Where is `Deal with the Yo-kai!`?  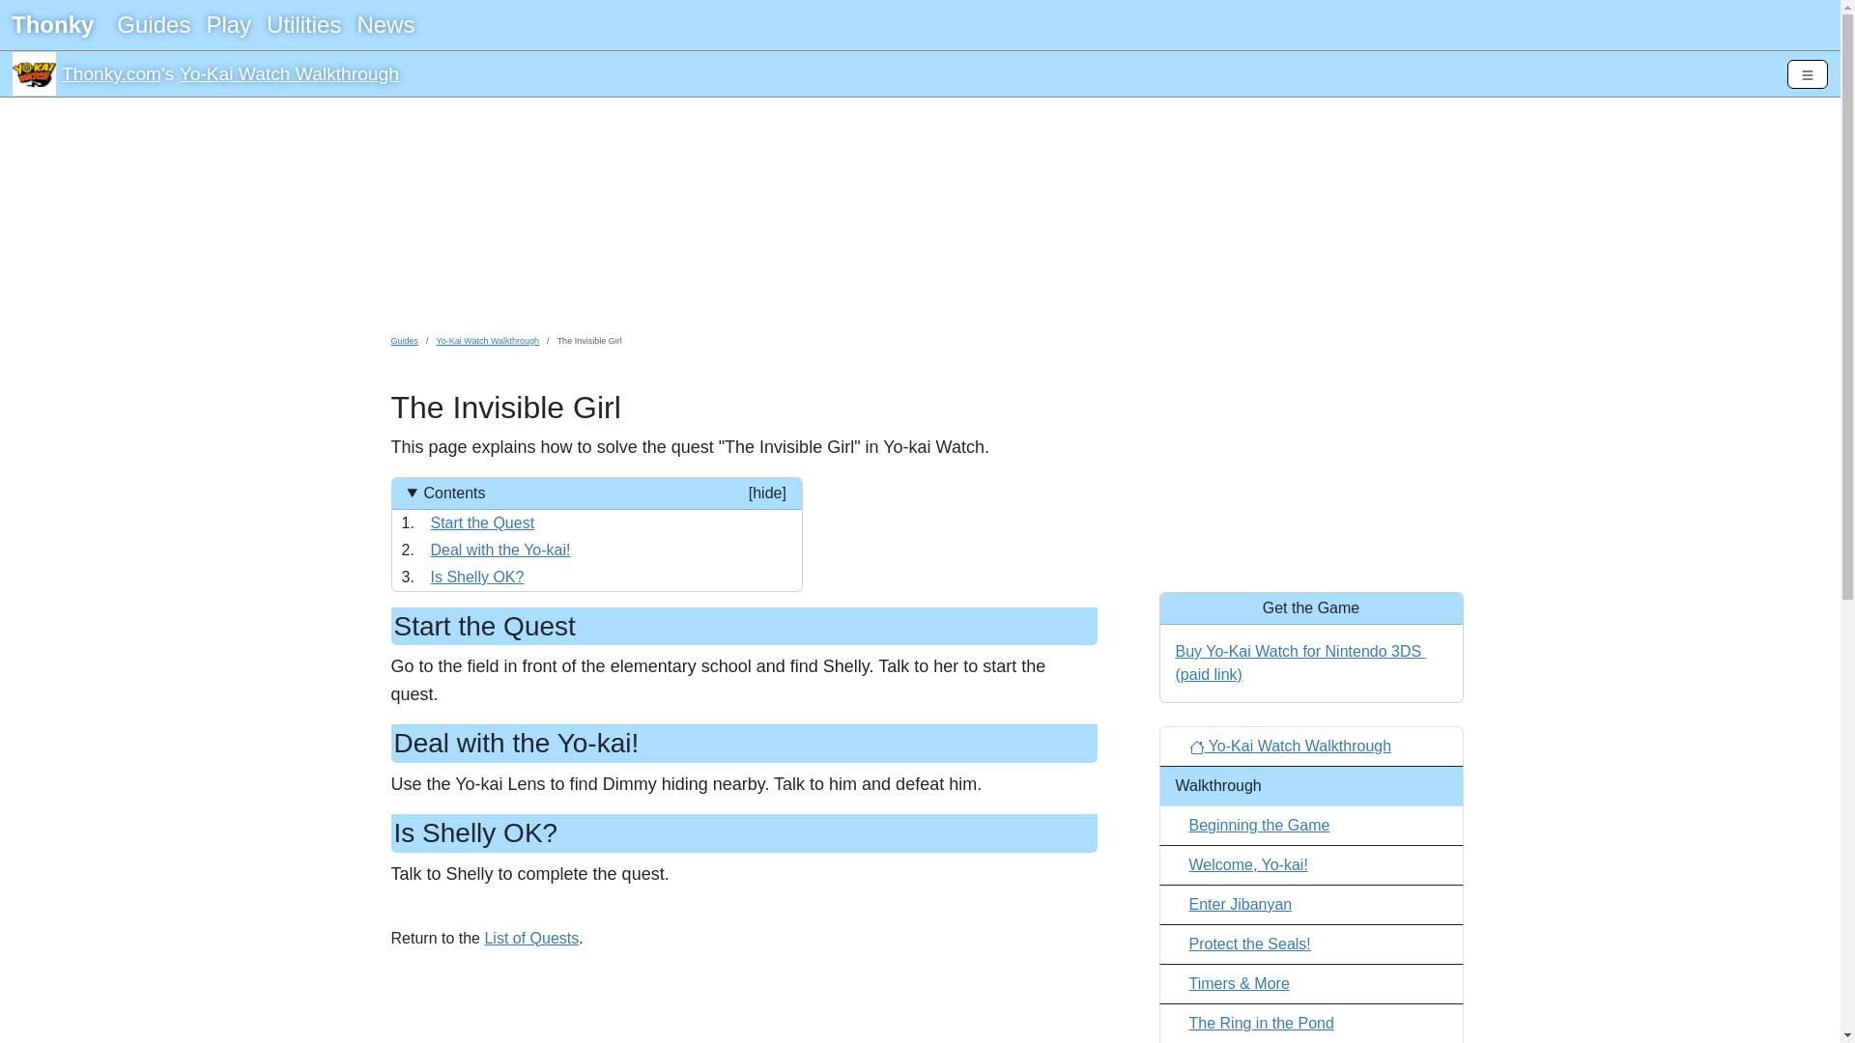 Deal with the Yo-kai! is located at coordinates (500, 549).